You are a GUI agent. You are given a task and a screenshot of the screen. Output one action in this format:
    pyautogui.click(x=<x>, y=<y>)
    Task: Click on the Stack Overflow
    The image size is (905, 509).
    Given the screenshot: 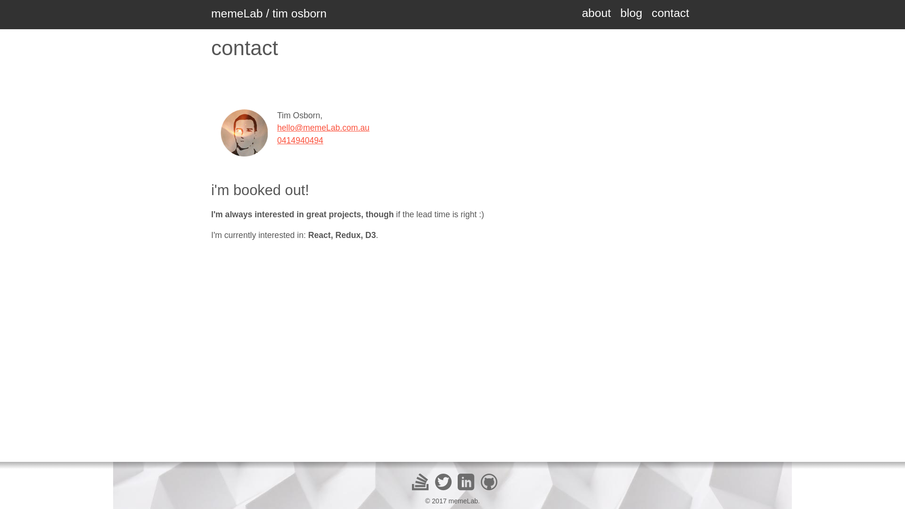 What is the action you would take?
    pyautogui.click(x=420, y=482)
    